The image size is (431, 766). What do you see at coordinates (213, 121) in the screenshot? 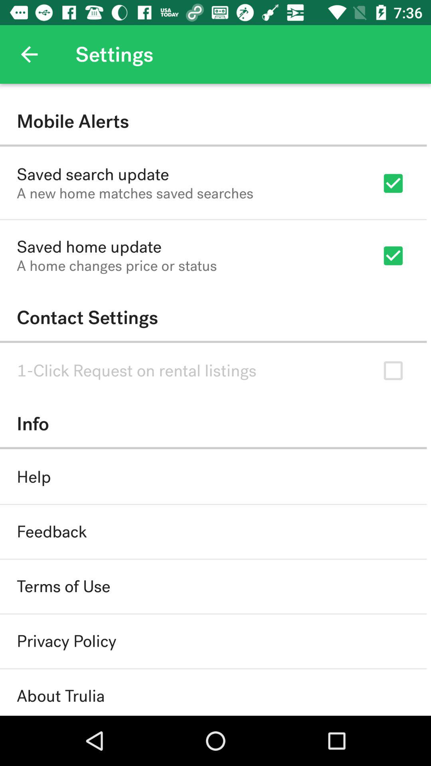
I see `launch item above saved search update` at bounding box center [213, 121].